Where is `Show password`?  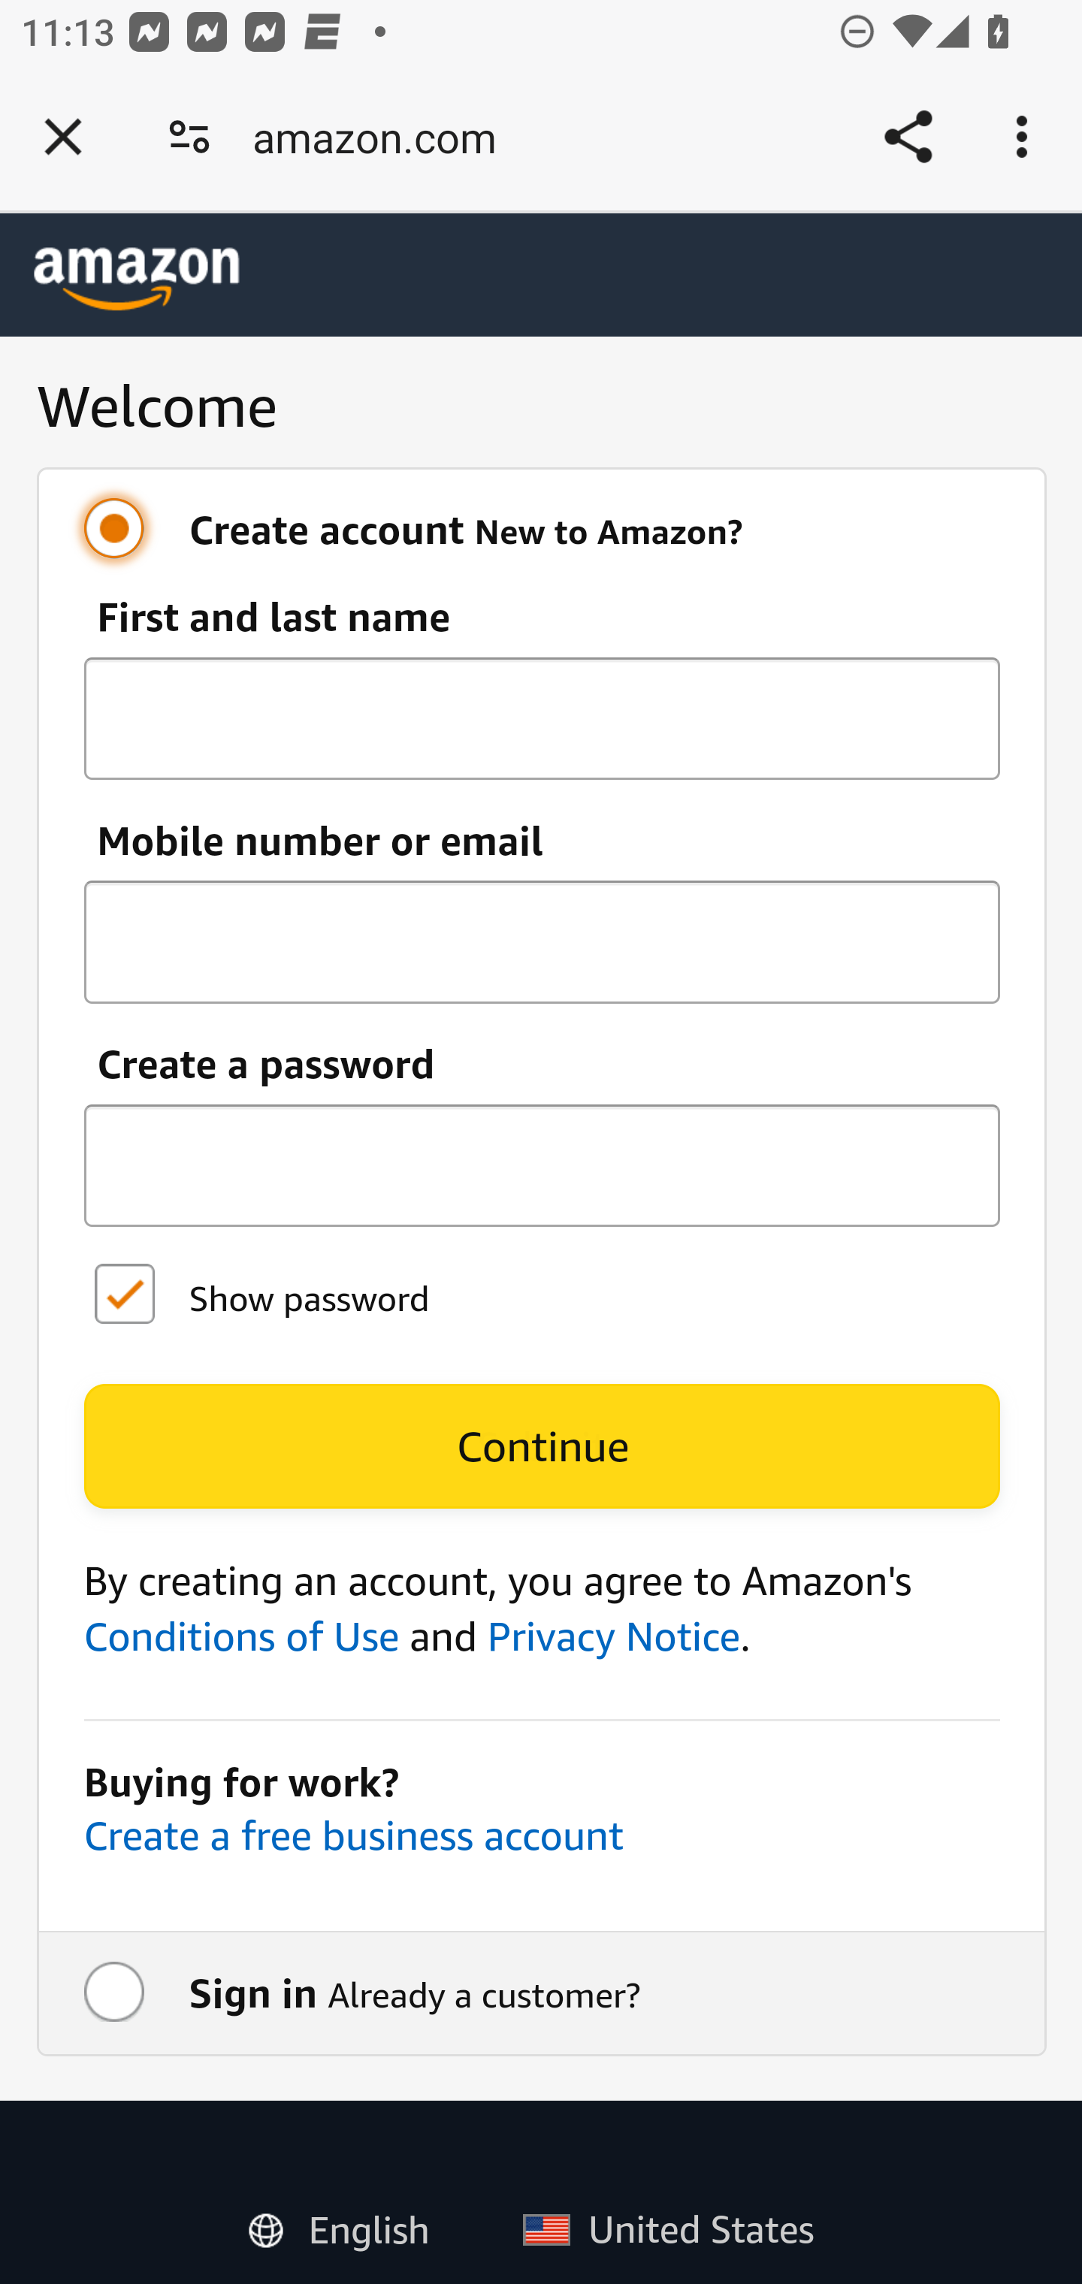 Show password is located at coordinates (123, 1296).